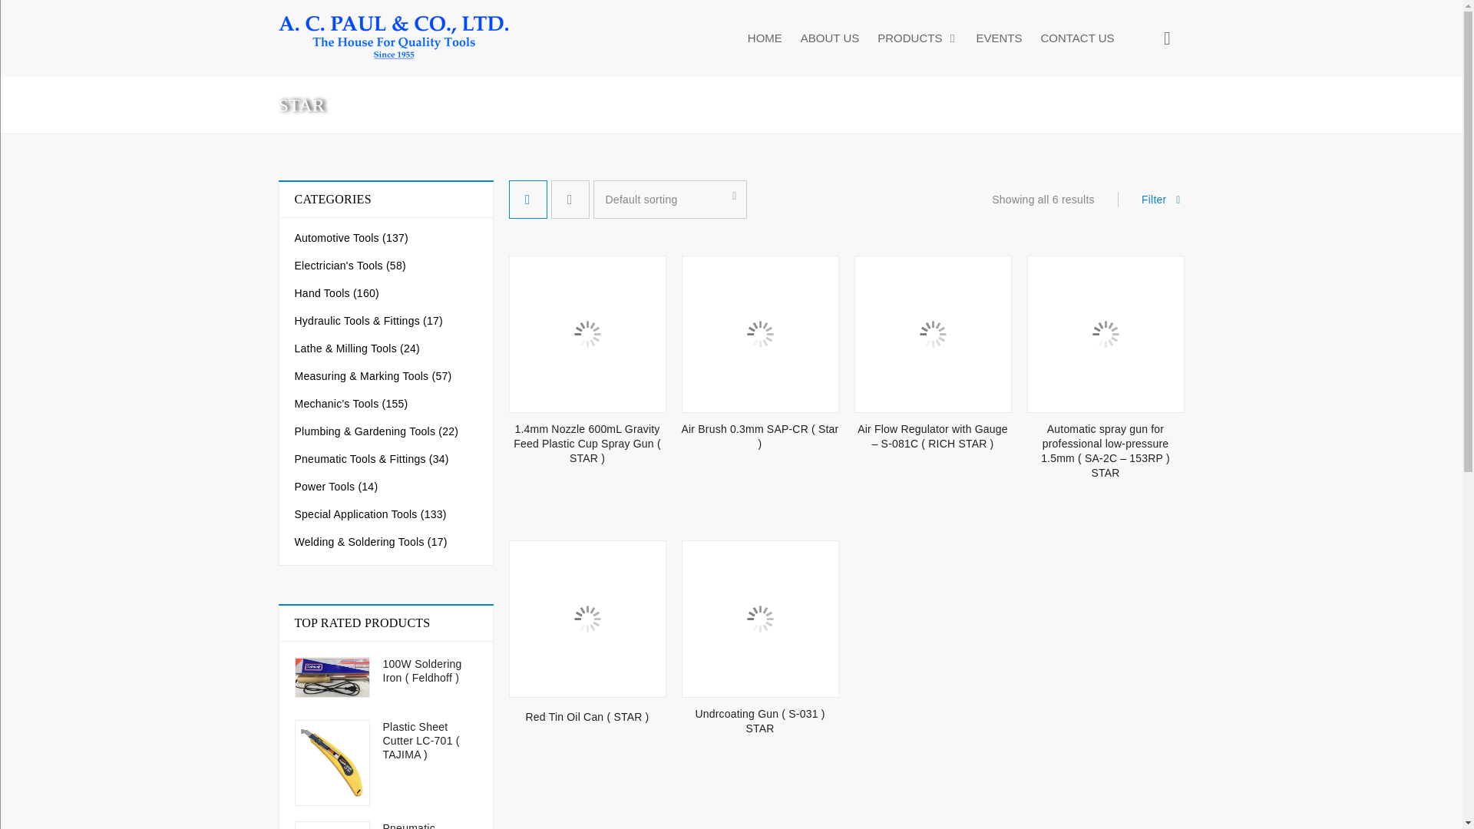  What do you see at coordinates (570, 200) in the screenshot?
I see `List view` at bounding box center [570, 200].